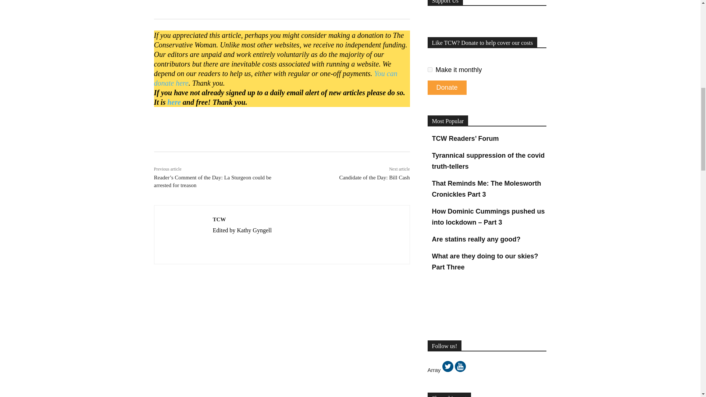 This screenshot has height=397, width=706. I want to click on month, so click(429, 69).